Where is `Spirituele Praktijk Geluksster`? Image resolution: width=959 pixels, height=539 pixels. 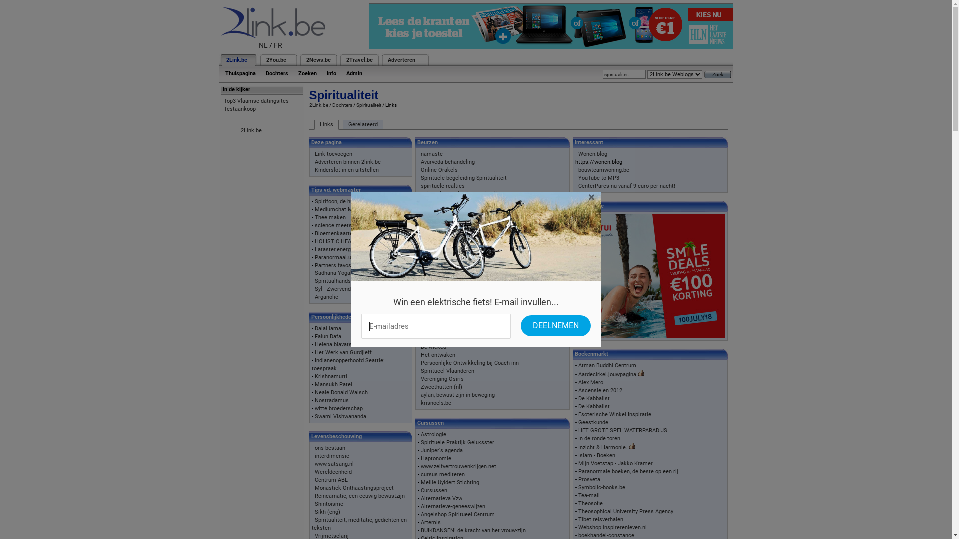
Spirituele Praktijk Geluksster is located at coordinates (458, 442).